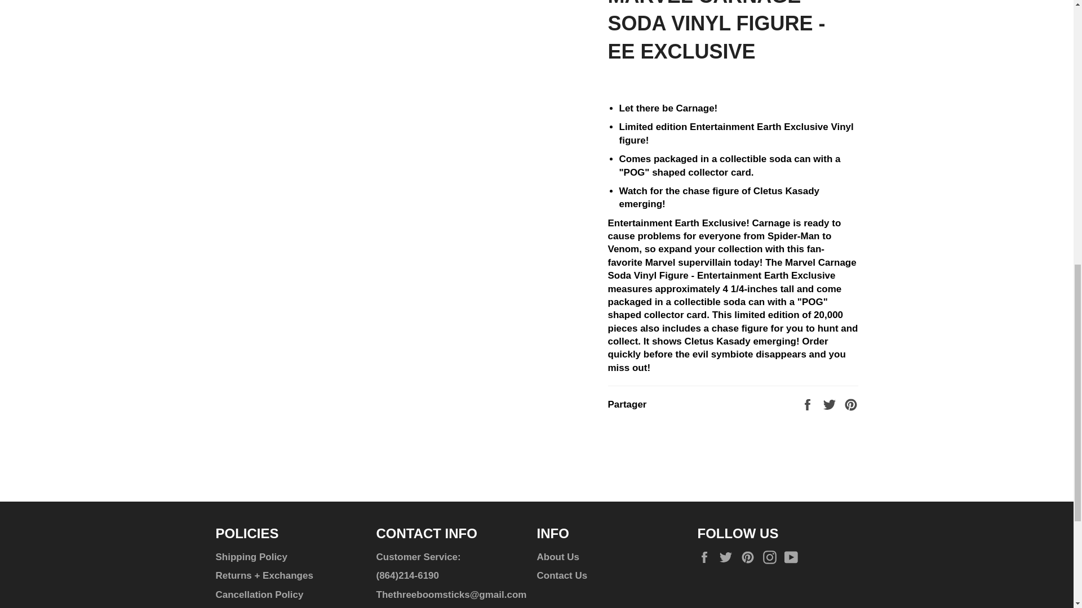 Image resolution: width=1082 pixels, height=608 pixels. Describe the element at coordinates (794, 557) in the screenshot. I see `The Three Boomsticks sur YouTube` at that location.